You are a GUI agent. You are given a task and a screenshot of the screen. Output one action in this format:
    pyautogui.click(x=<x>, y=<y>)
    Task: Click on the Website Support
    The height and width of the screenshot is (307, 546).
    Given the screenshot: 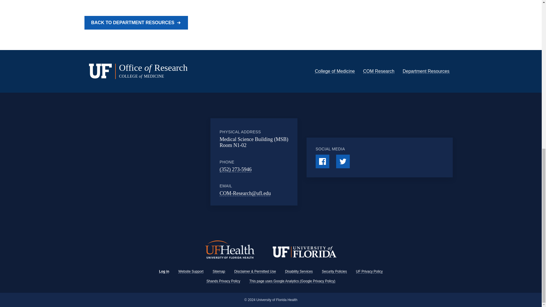 What is the action you would take?
    pyautogui.click(x=191, y=271)
    